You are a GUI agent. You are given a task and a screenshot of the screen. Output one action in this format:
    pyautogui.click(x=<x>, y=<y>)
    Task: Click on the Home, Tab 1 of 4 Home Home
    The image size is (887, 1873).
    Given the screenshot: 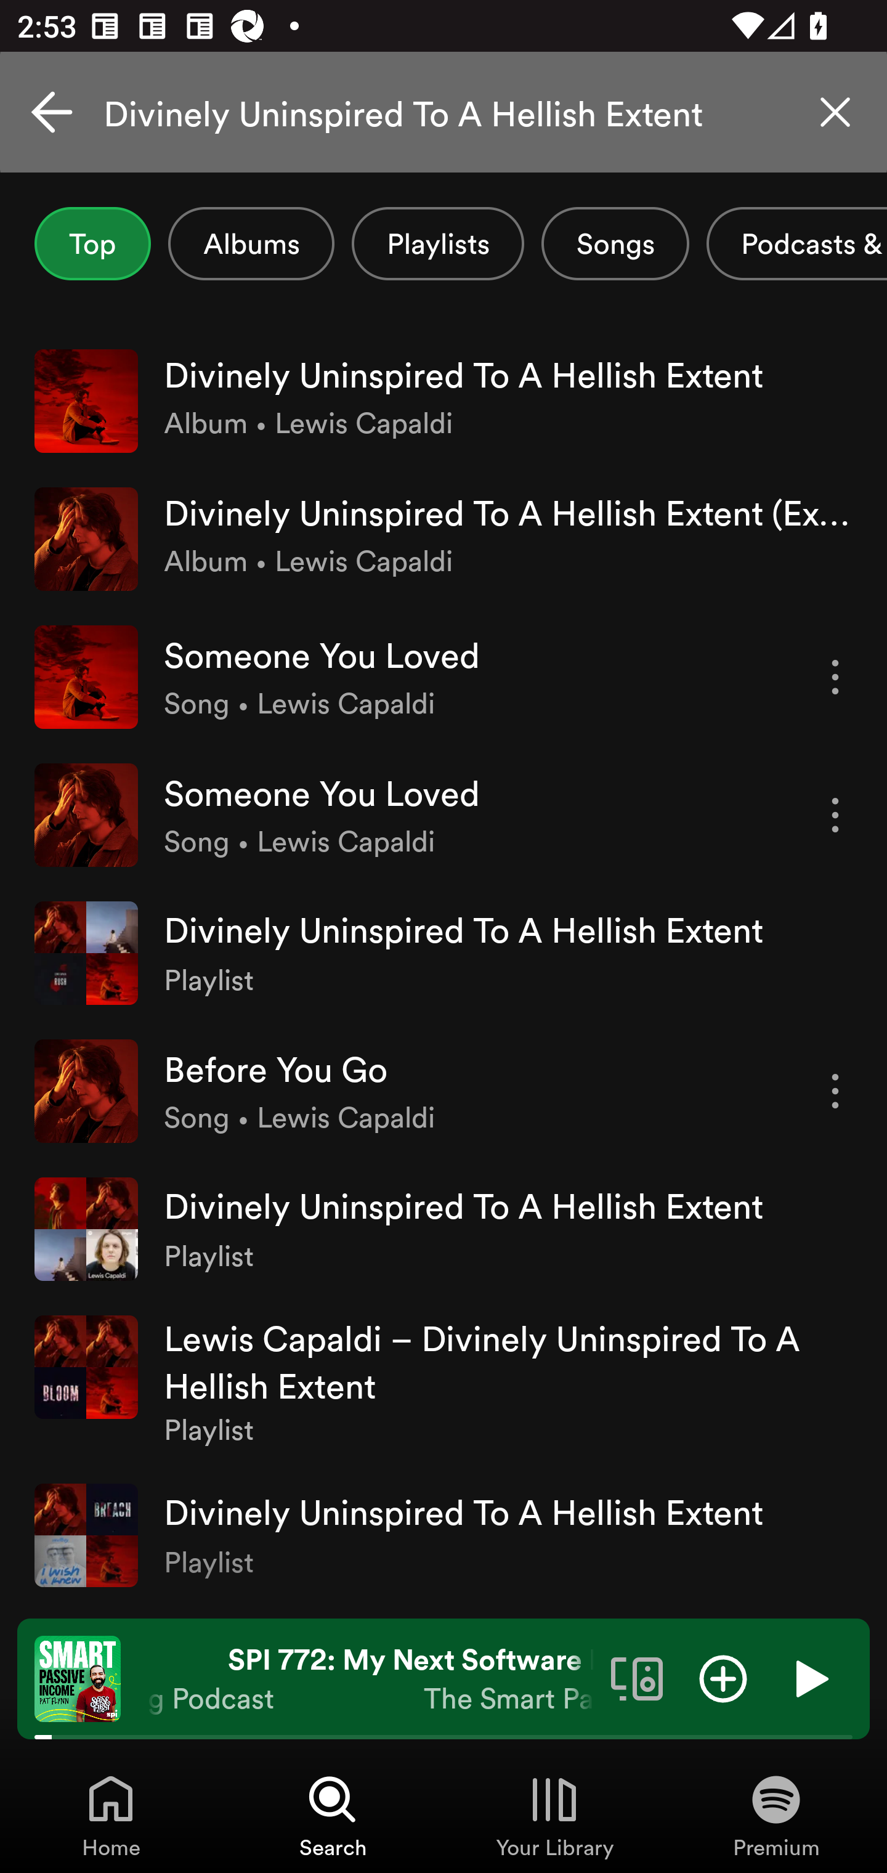 What is the action you would take?
    pyautogui.click(x=111, y=1815)
    